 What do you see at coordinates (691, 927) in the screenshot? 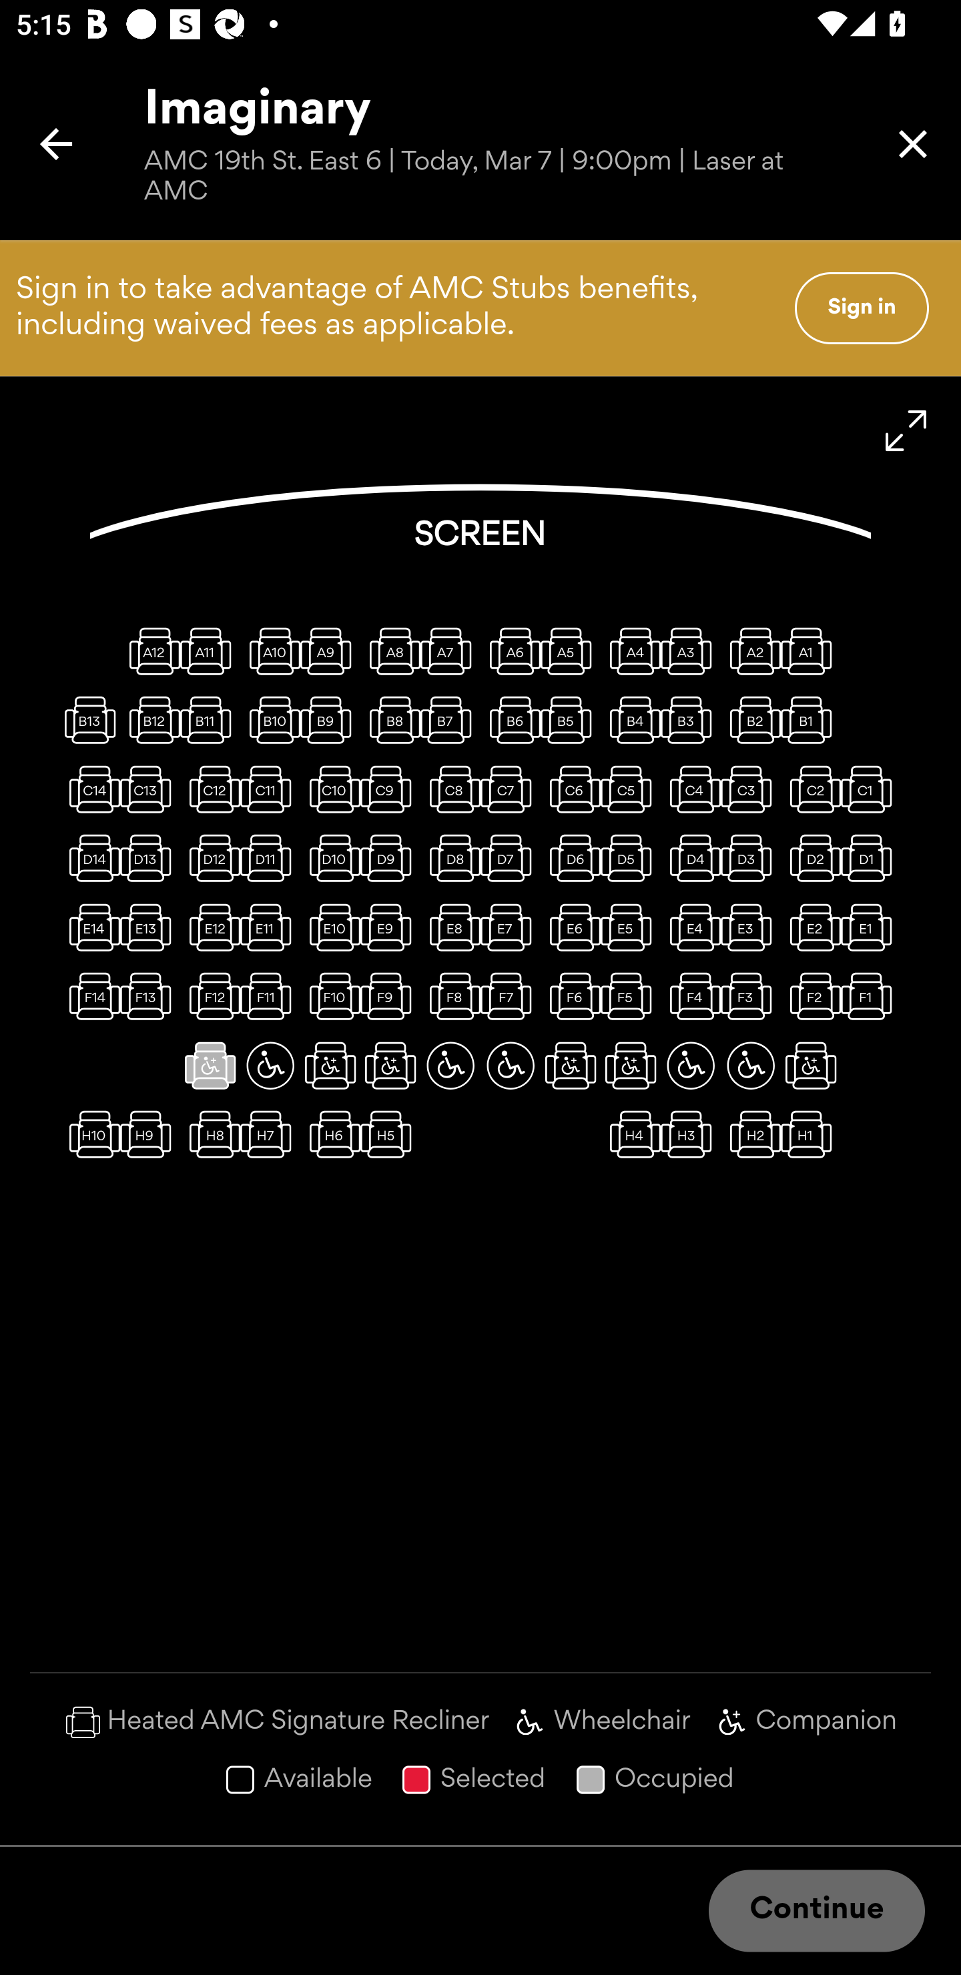
I see `E4, Regular seat, available` at bounding box center [691, 927].